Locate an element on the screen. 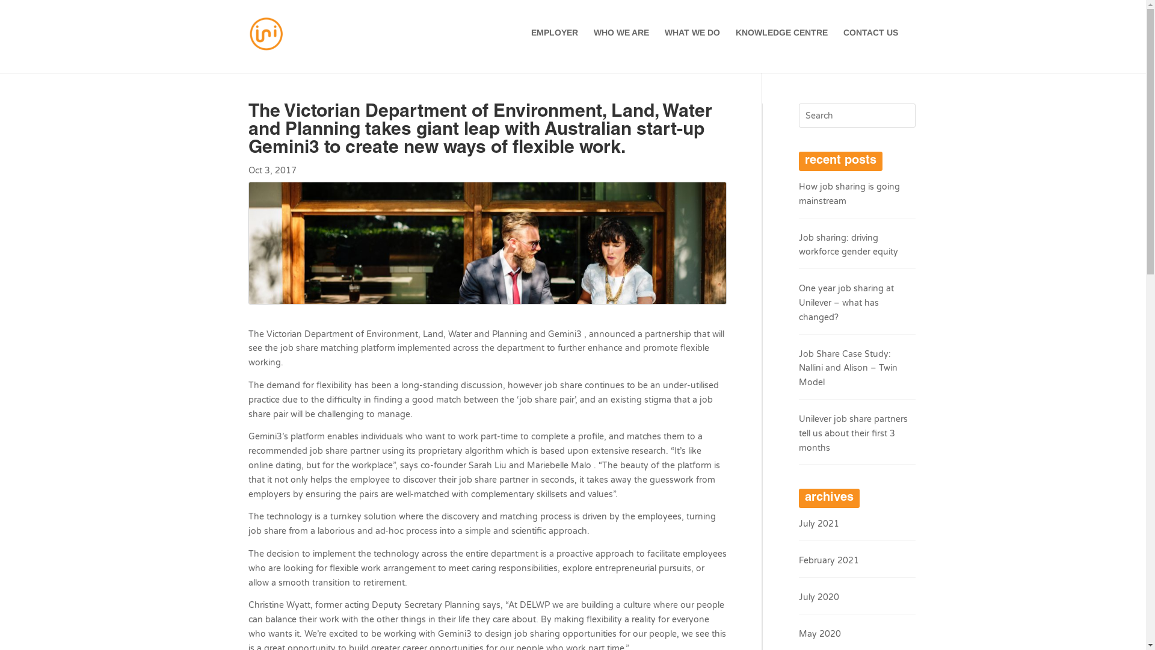  May 2020 is located at coordinates (820, 634).